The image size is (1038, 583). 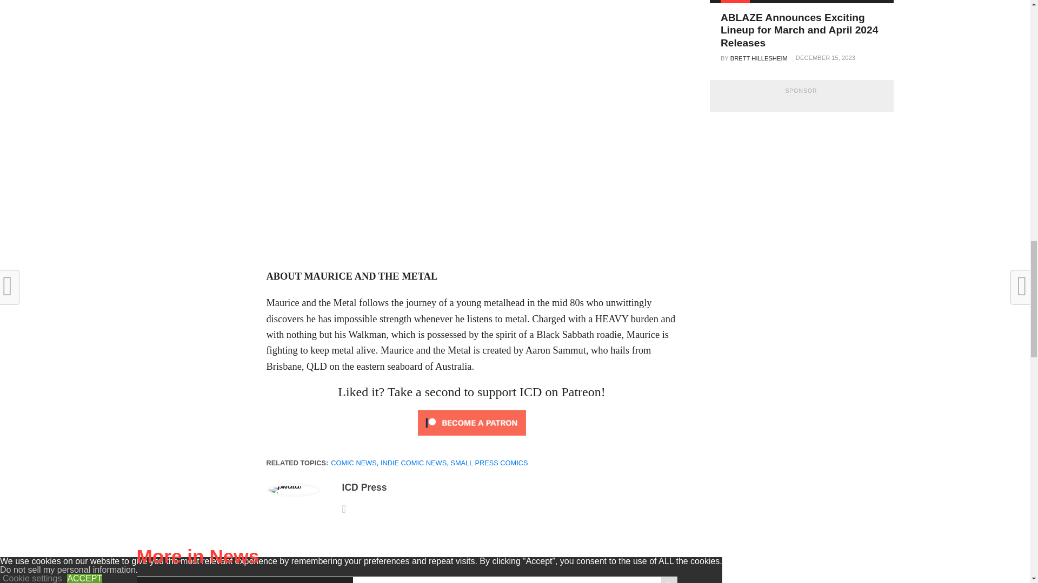 What do you see at coordinates (413, 463) in the screenshot?
I see `INDIE COMIC NEWS` at bounding box center [413, 463].